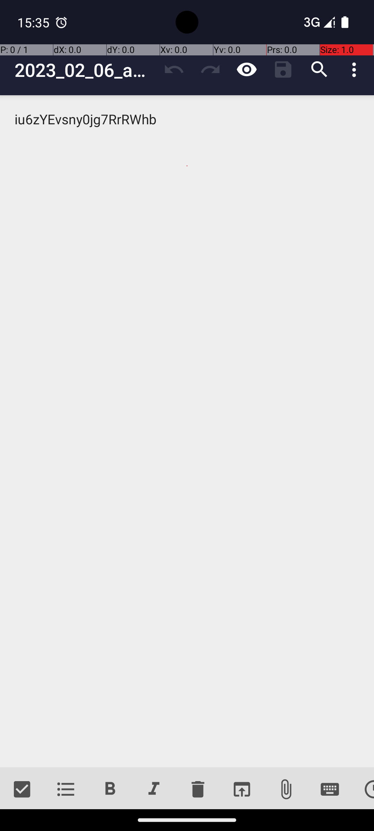 This screenshot has height=831, width=374. What do you see at coordinates (85, 70) in the screenshot?
I see `2023_02_06_april_workout_routine` at bounding box center [85, 70].